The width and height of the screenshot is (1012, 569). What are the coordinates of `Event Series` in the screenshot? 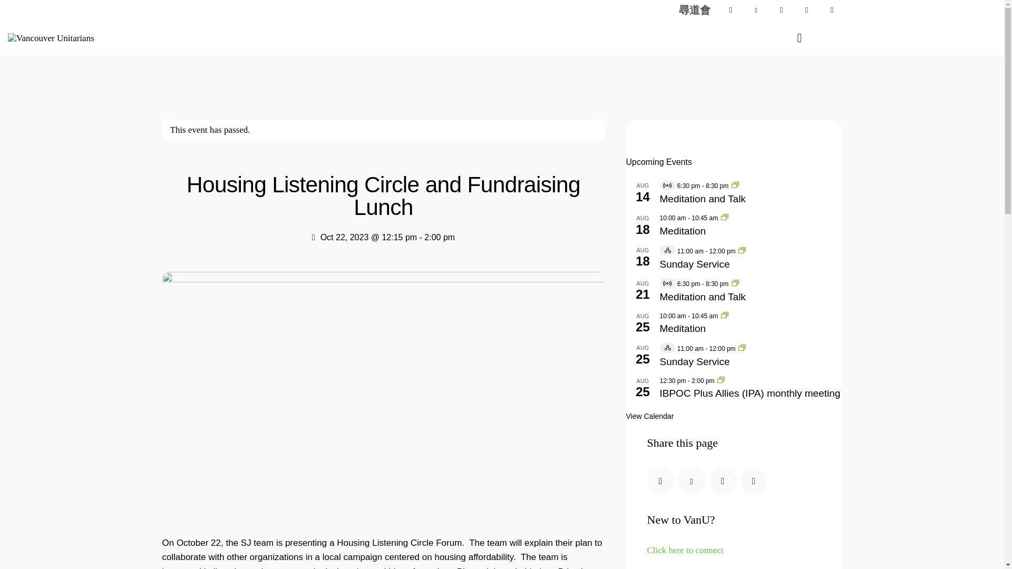 It's located at (735, 282).